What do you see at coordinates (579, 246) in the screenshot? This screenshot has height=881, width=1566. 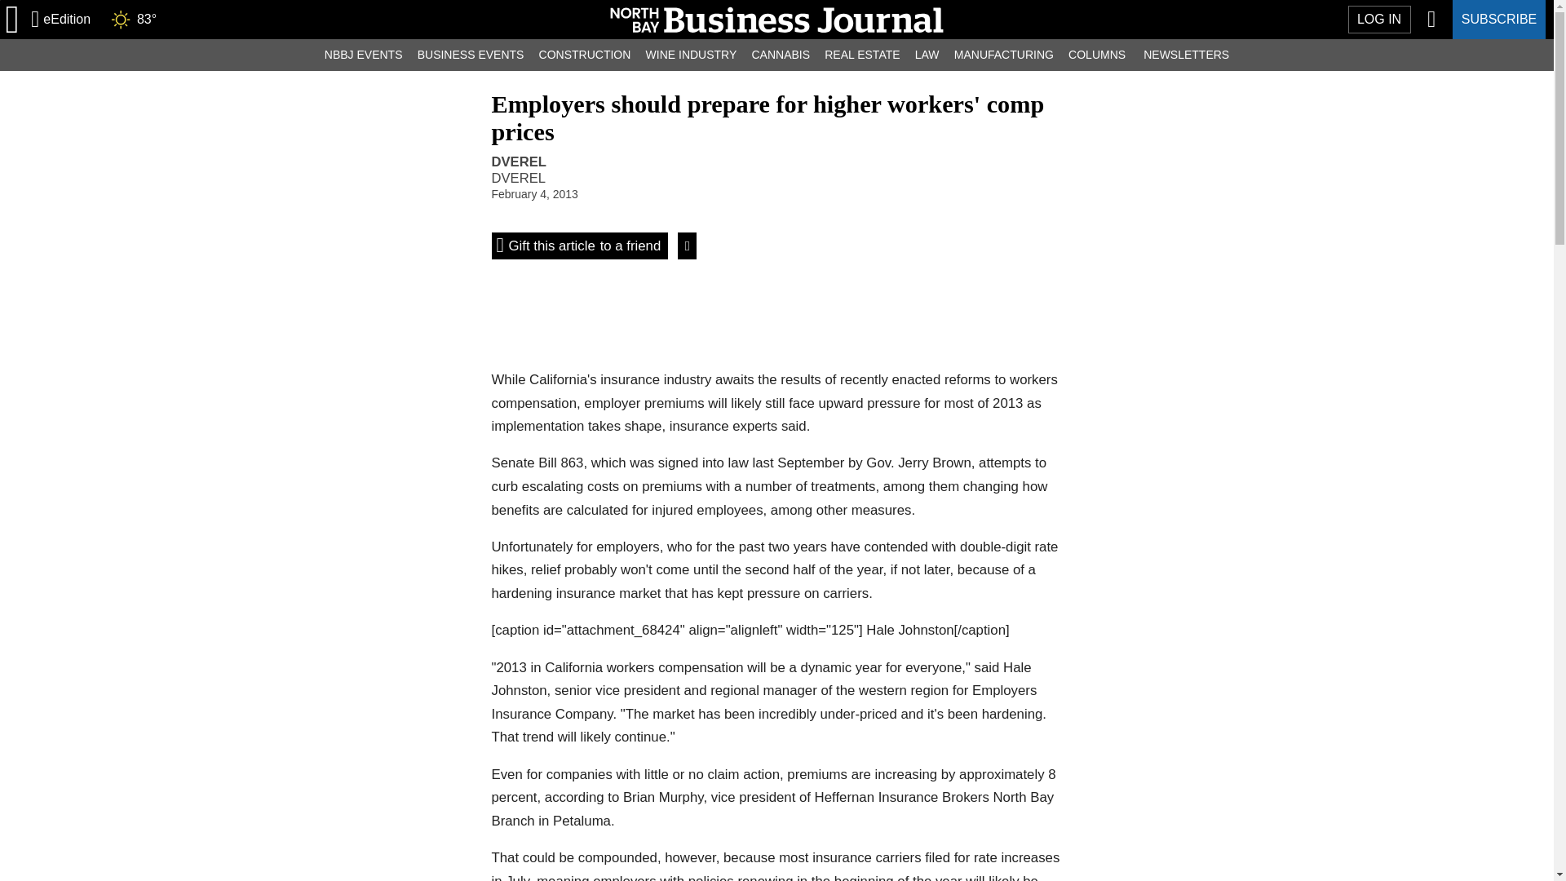 I see `WINE INDUSTRY` at bounding box center [579, 246].